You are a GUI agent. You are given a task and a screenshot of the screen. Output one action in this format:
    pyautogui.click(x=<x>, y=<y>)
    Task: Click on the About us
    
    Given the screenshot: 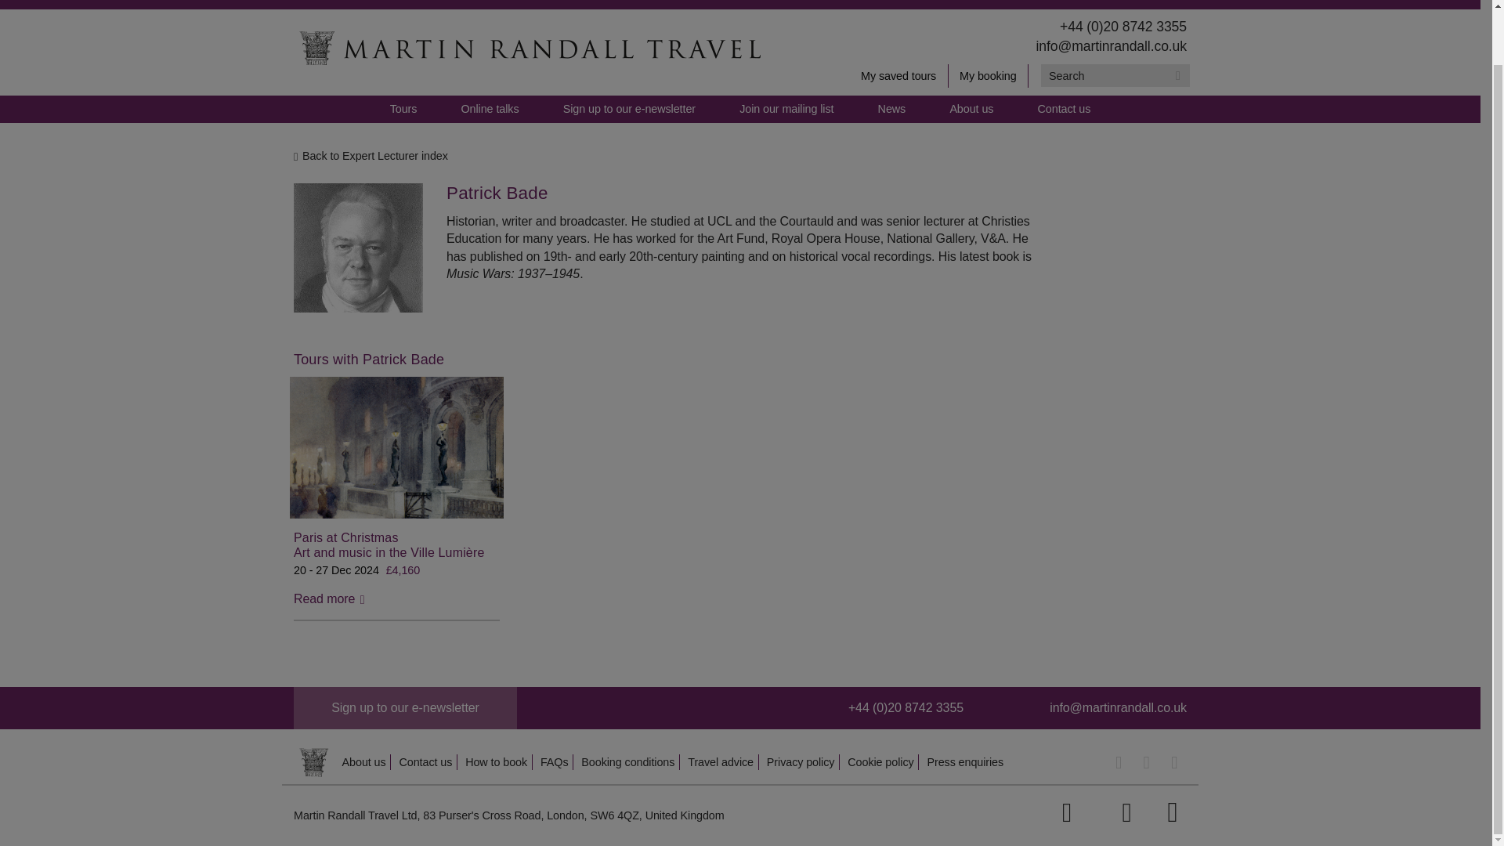 What is the action you would take?
    pyautogui.click(x=971, y=109)
    